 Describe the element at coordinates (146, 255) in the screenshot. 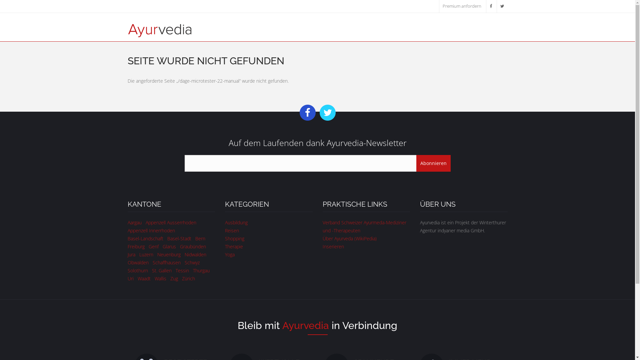

I see `Luzern` at that location.